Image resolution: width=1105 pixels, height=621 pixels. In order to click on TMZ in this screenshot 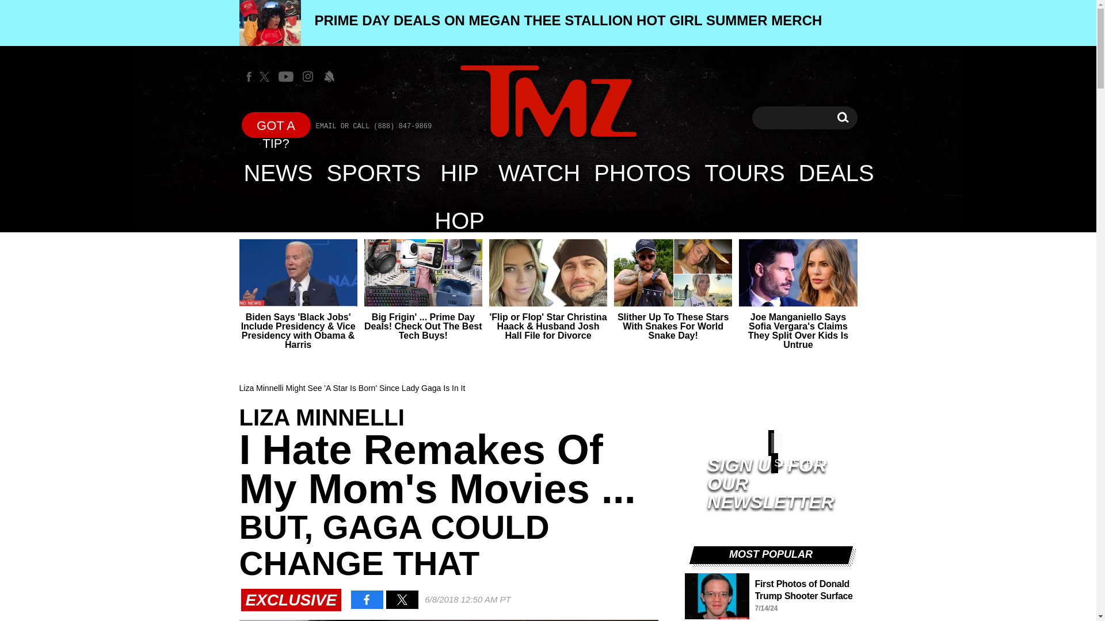, I will do `click(642, 172)`.